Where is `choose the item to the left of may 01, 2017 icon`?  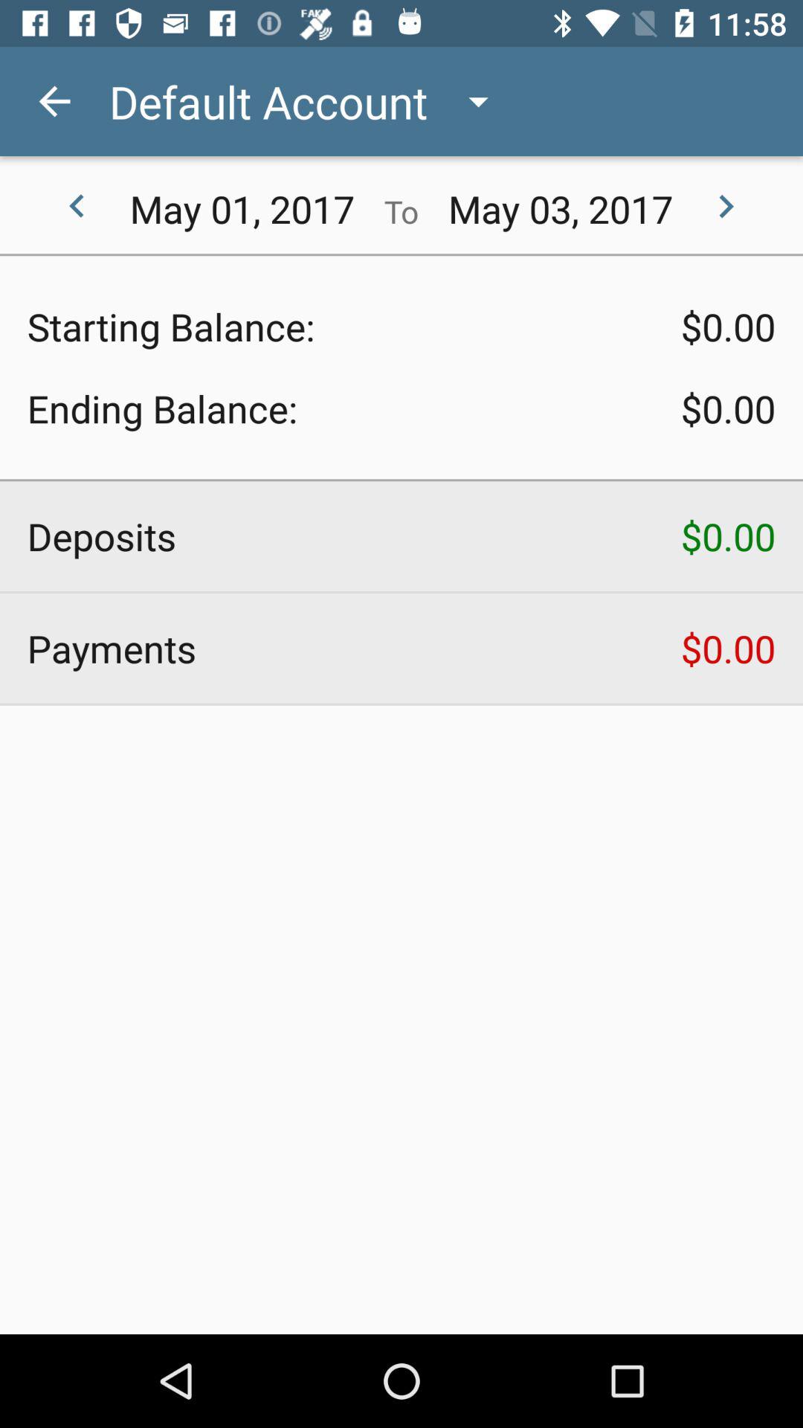 choose the item to the left of may 01, 2017 icon is located at coordinates (77, 207).